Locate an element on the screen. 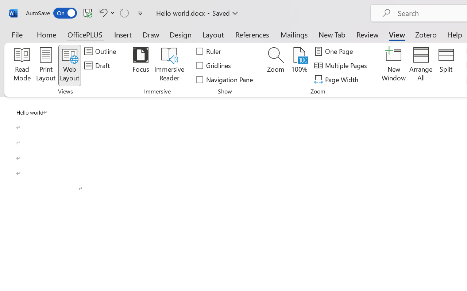  Undo Paragraph Formatting is located at coordinates (102, 13).